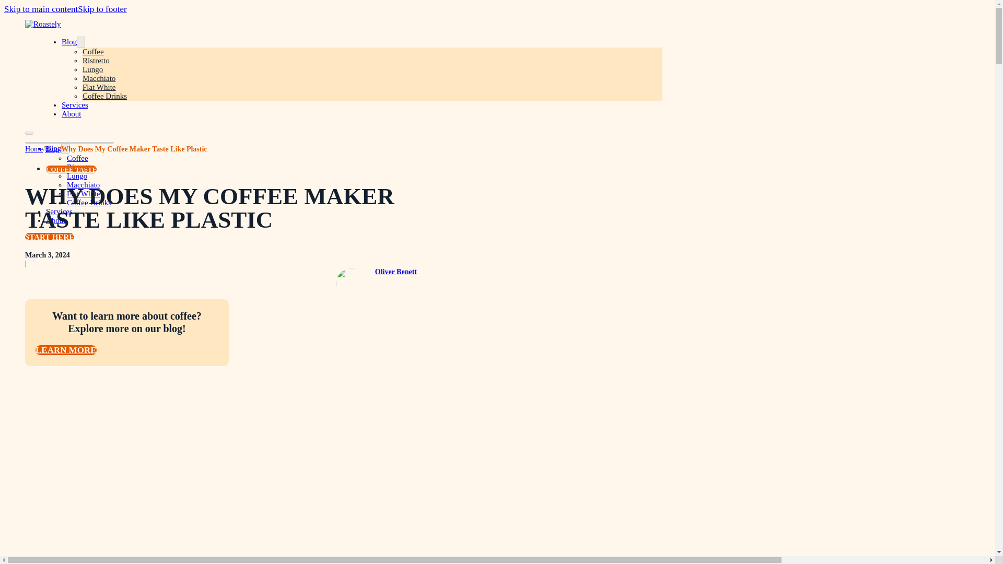  Describe the element at coordinates (53, 148) in the screenshot. I see `Blog` at that location.